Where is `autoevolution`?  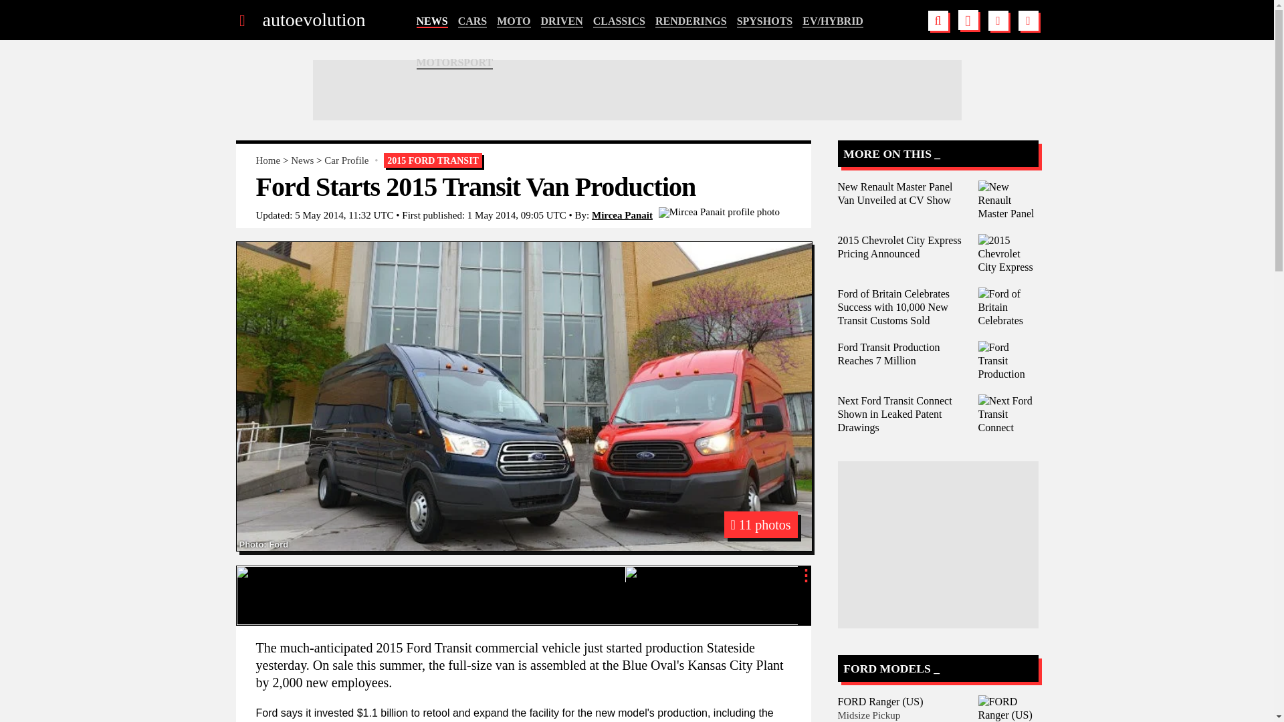 autoevolution is located at coordinates (313, 20).